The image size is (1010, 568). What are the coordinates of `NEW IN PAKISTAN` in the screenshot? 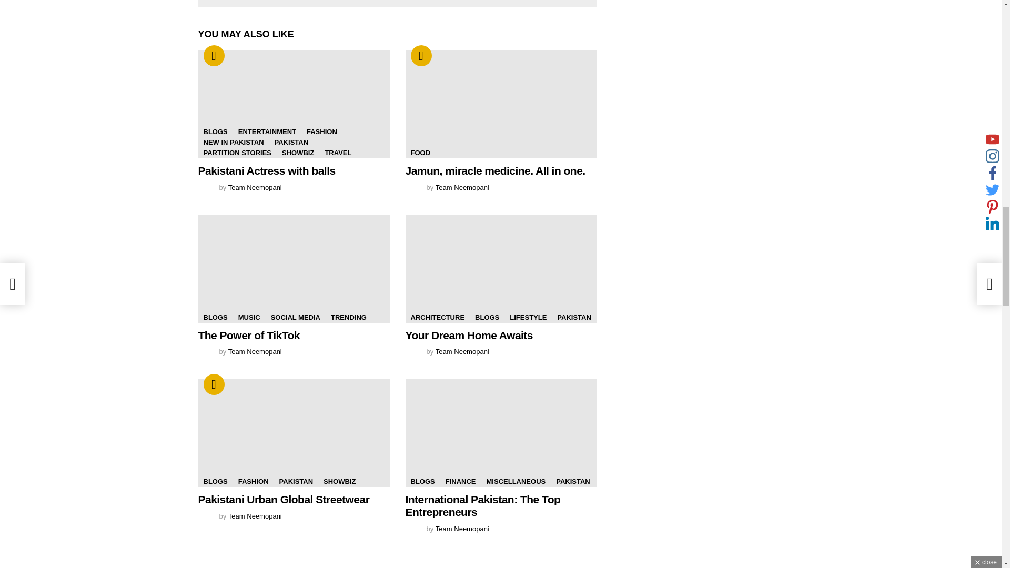 It's located at (233, 142).